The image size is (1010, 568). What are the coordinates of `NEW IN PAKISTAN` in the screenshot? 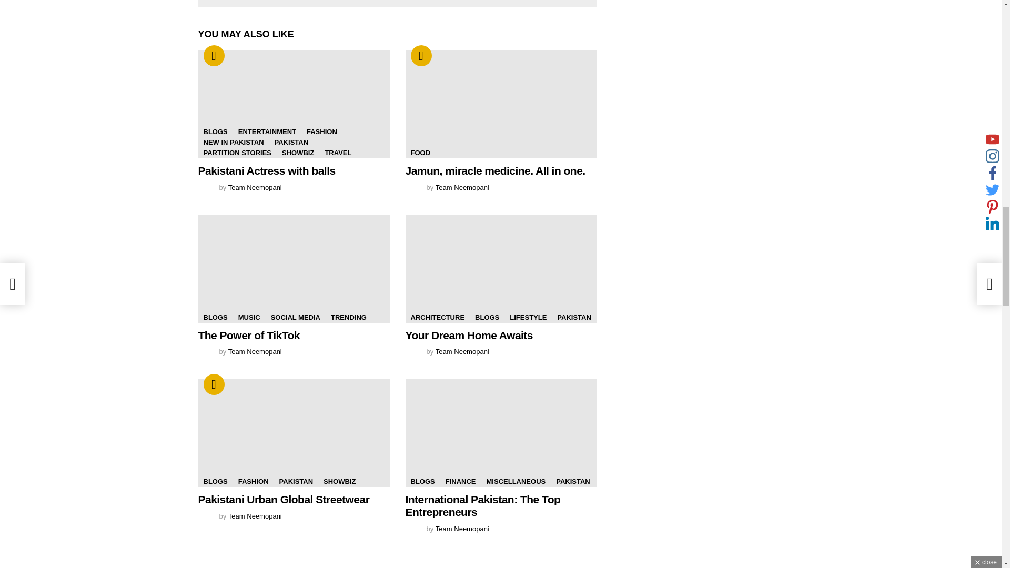 It's located at (233, 142).